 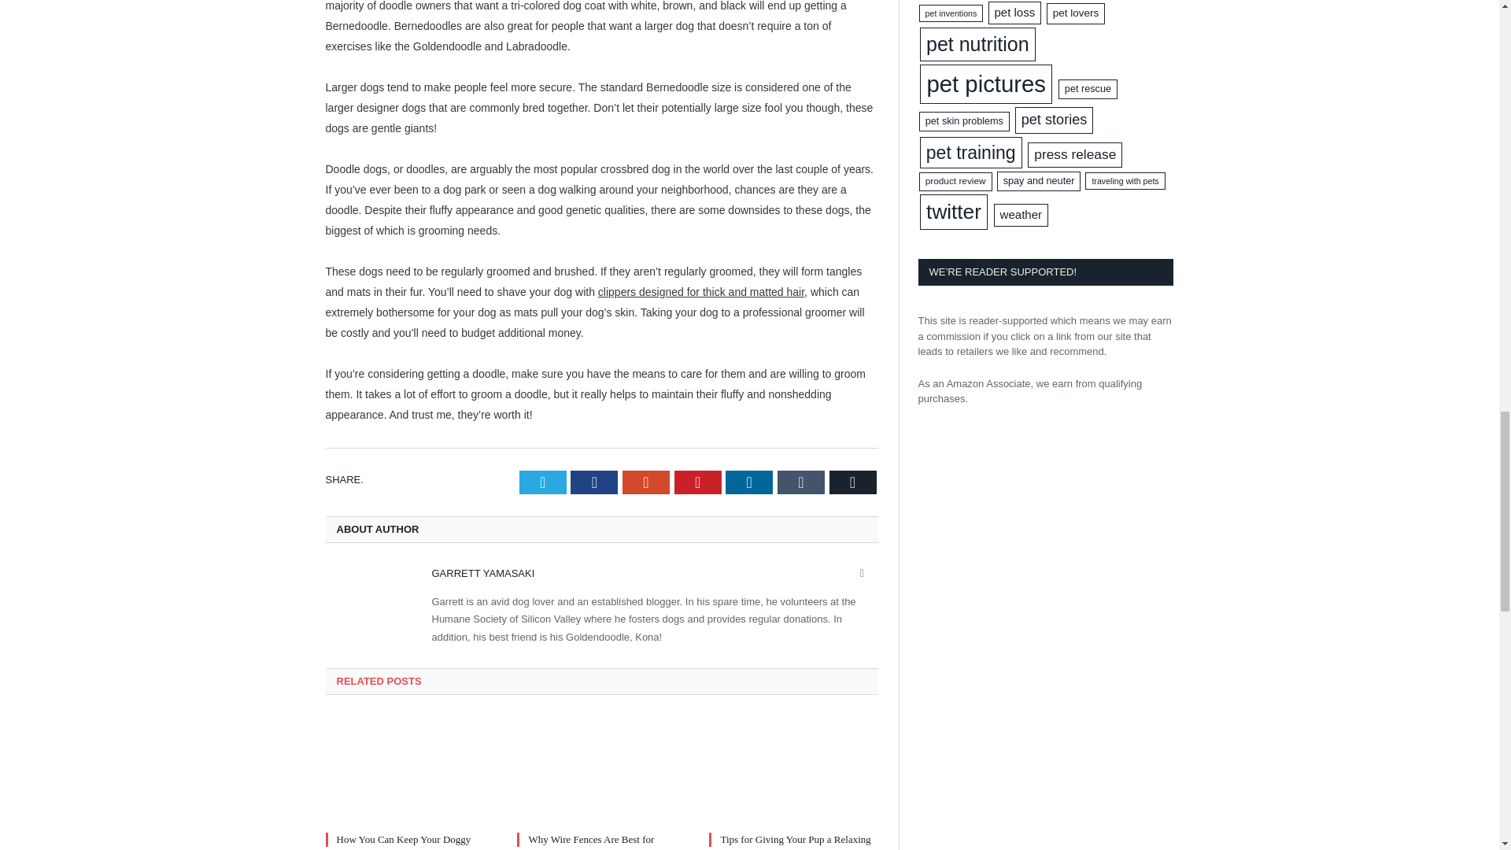 What do you see at coordinates (482, 573) in the screenshot?
I see `GARRETT YAMASAKI` at bounding box center [482, 573].